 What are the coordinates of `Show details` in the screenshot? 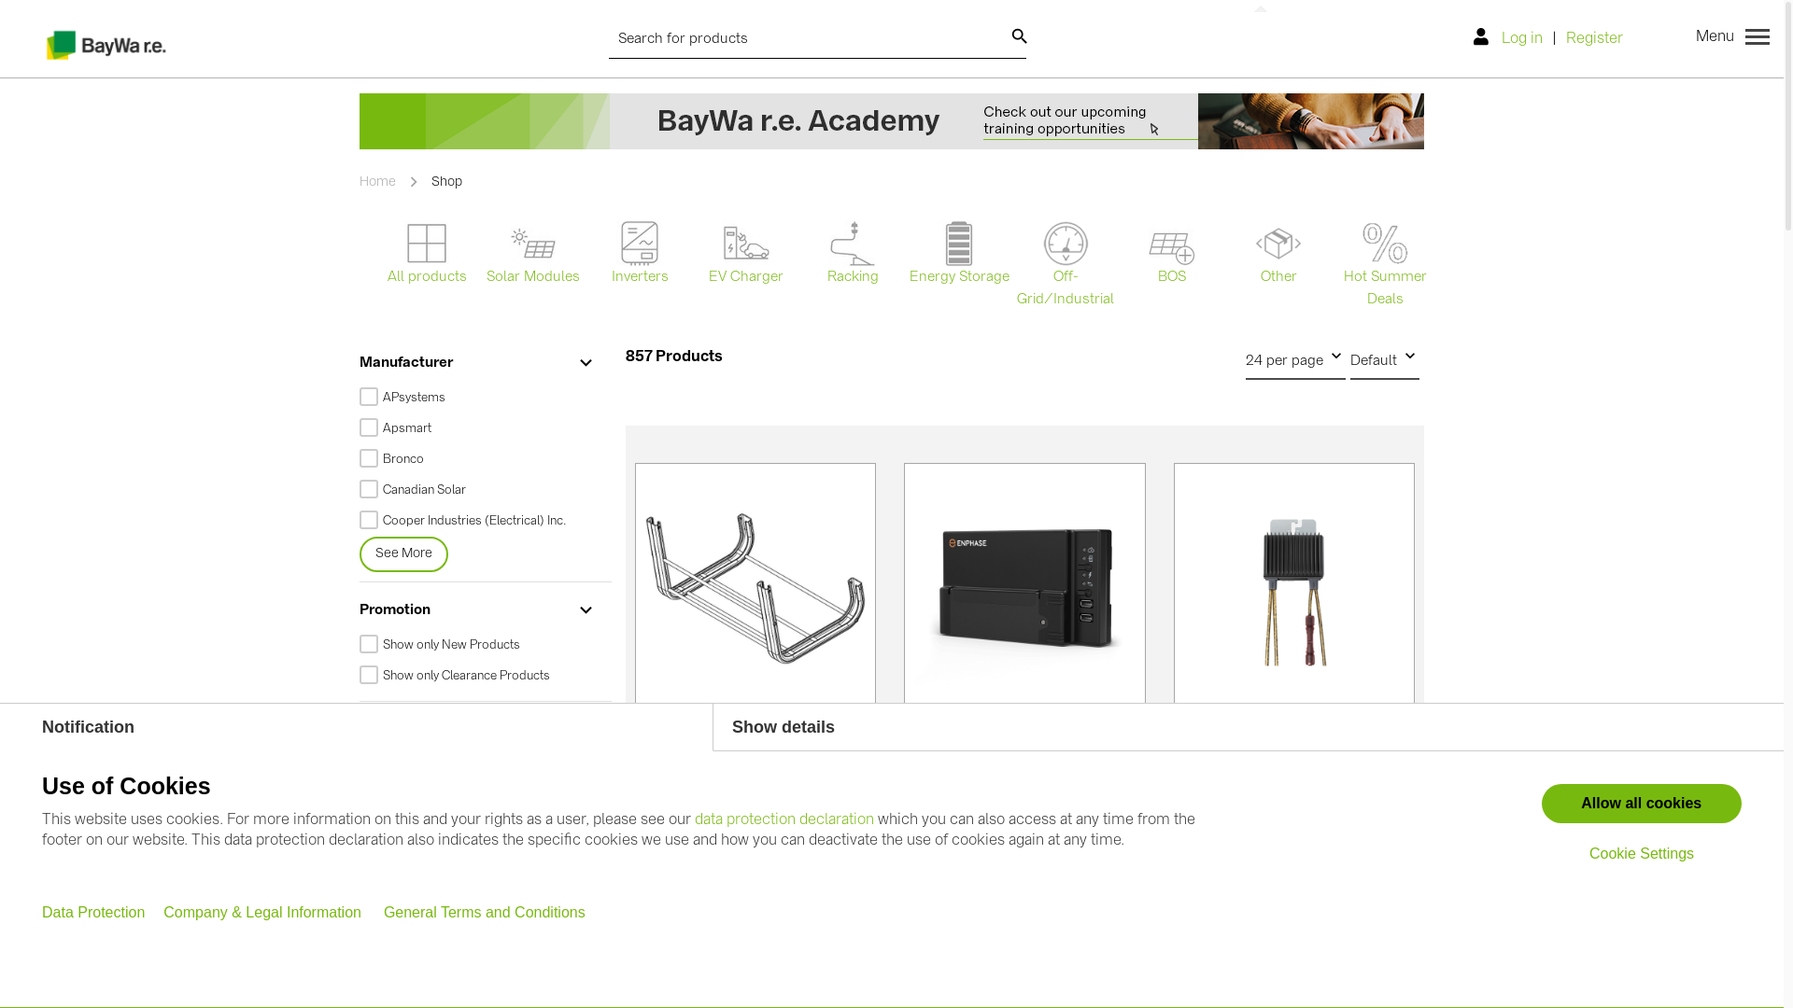 It's located at (1249, 728).